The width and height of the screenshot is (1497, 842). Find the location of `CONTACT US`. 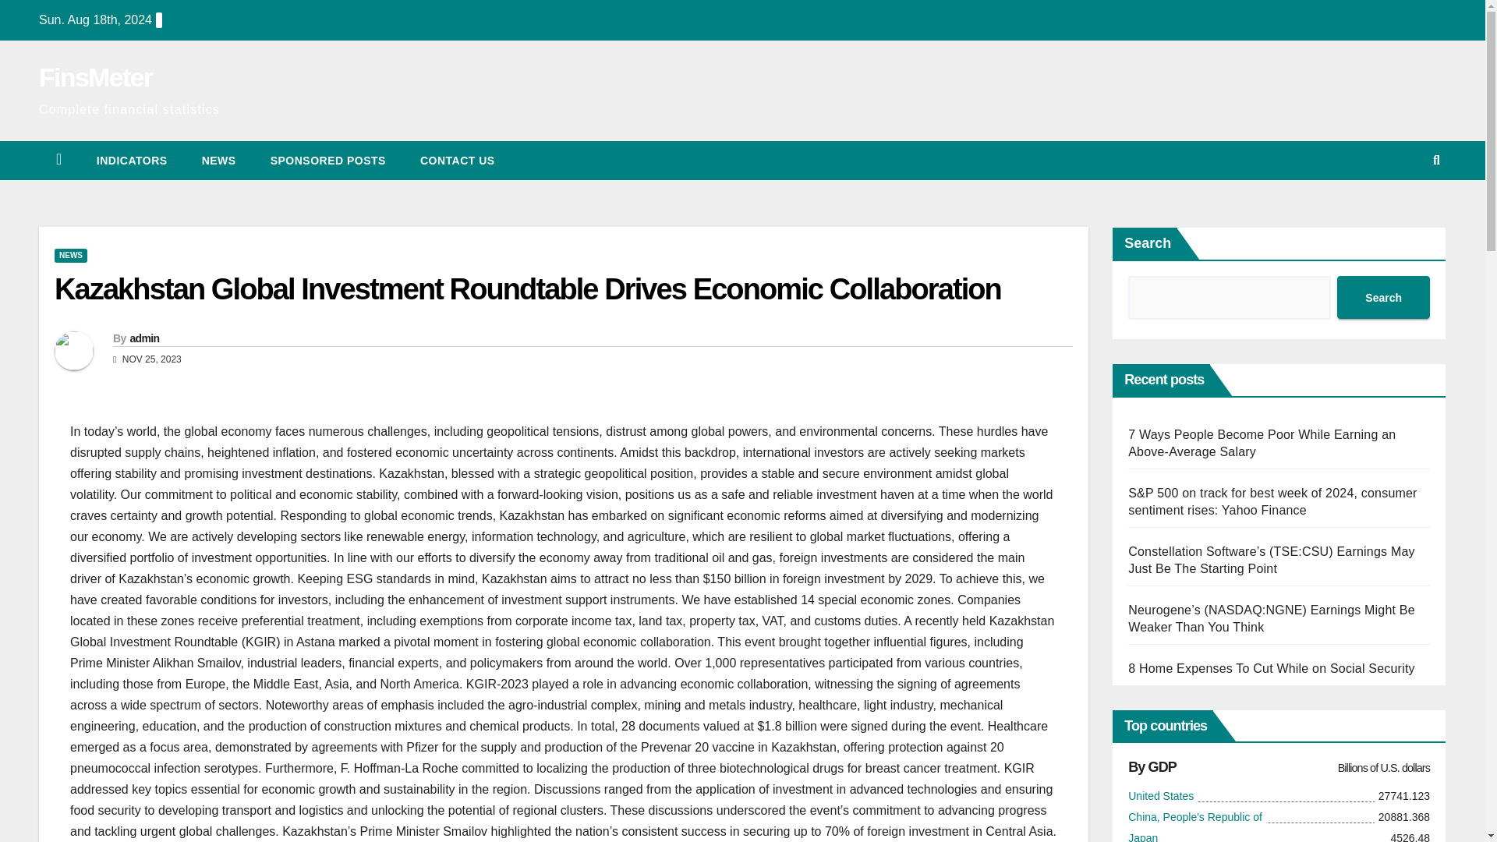

CONTACT US is located at coordinates (457, 161).